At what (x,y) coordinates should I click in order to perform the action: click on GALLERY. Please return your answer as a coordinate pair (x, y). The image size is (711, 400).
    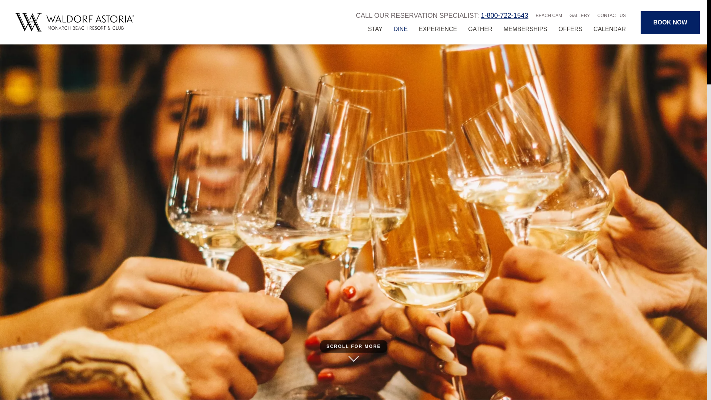
    Looking at the image, I should click on (580, 16).